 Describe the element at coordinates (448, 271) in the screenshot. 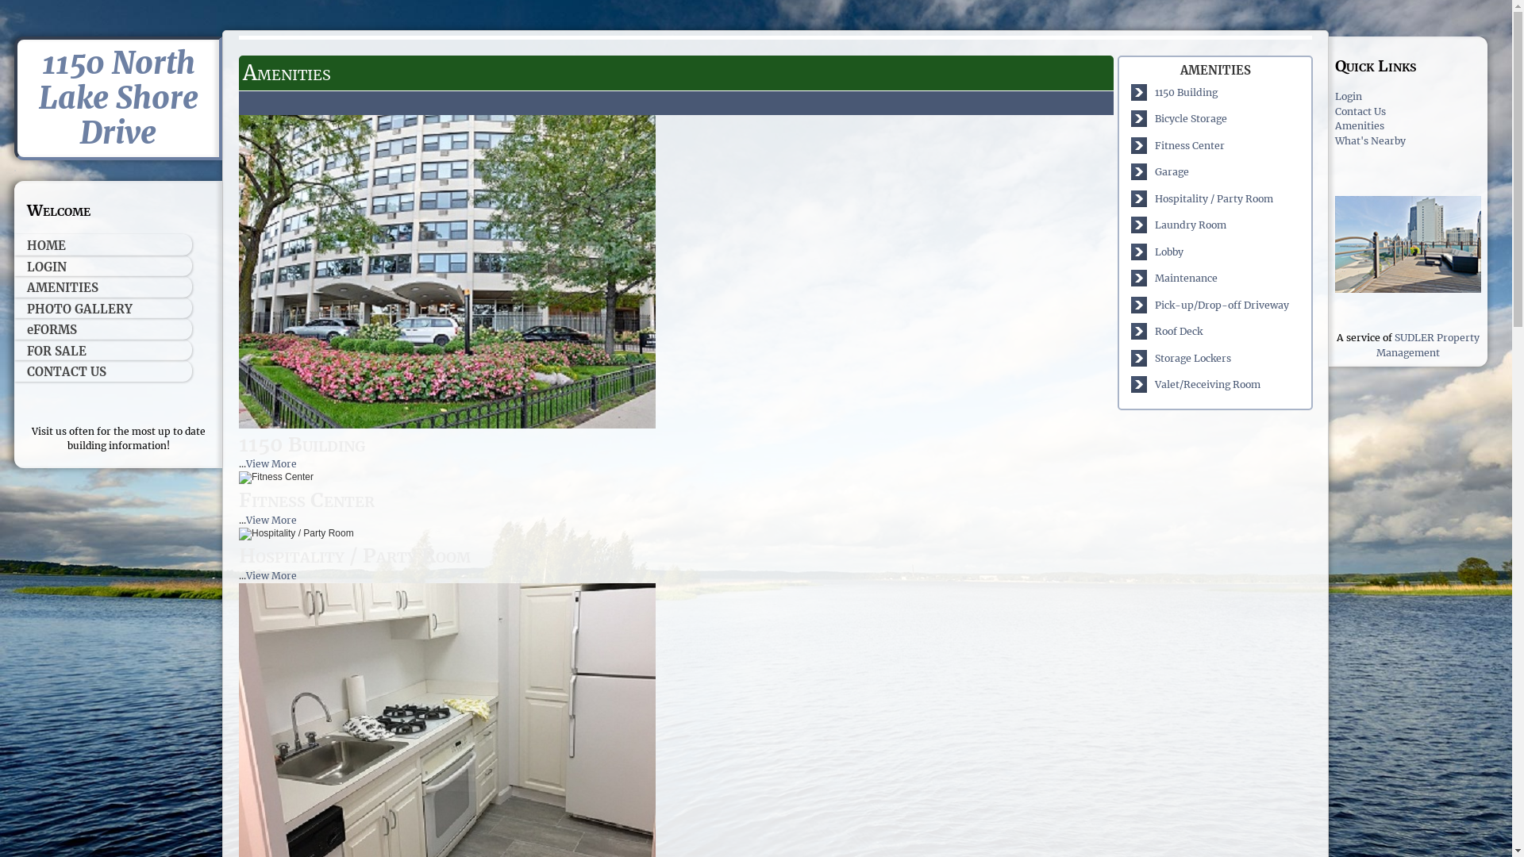

I see `1150 Building` at that location.